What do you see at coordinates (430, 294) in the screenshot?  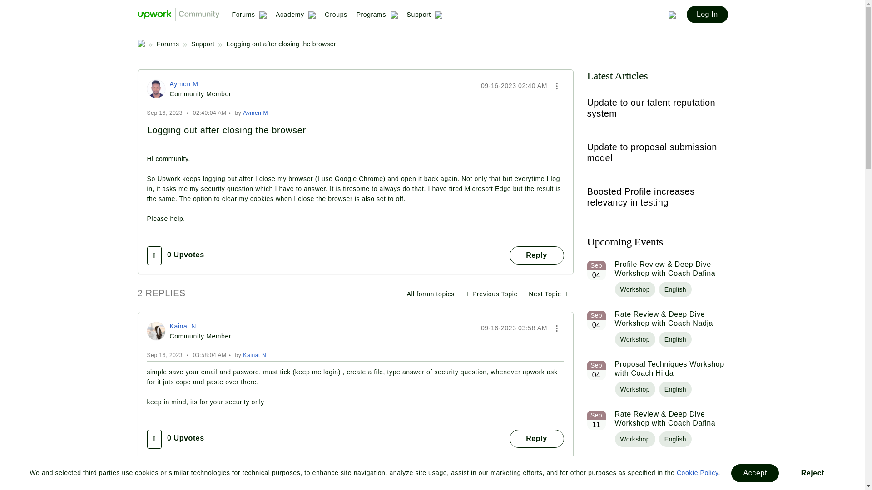 I see `Support Forum` at bounding box center [430, 294].